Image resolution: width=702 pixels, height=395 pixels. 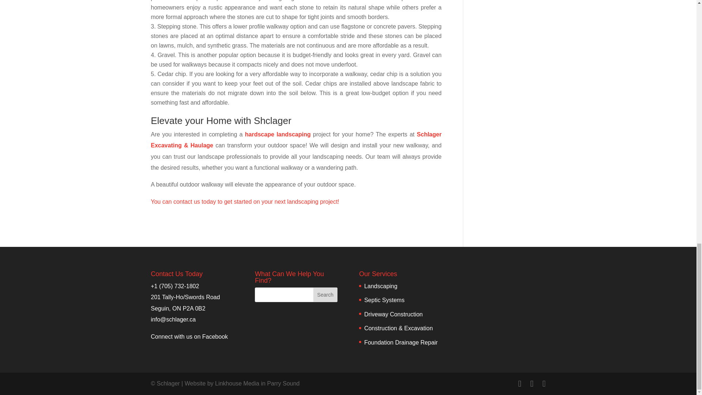 What do you see at coordinates (278, 134) in the screenshot?
I see `hardscape landscaping` at bounding box center [278, 134].